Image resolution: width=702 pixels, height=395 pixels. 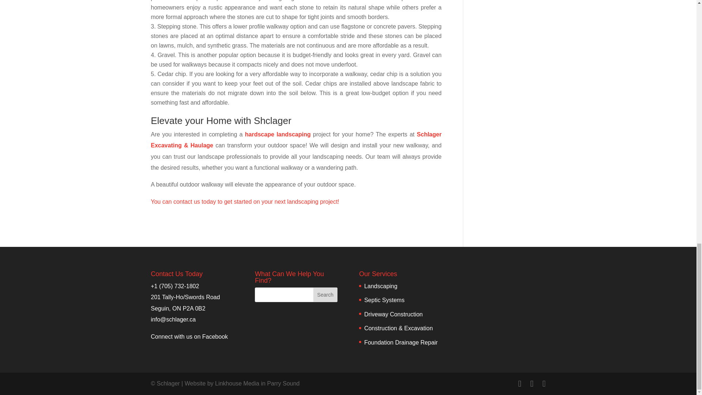 What do you see at coordinates (278, 134) in the screenshot?
I see `hardscape landscaping` at bounding box center [278, 134].